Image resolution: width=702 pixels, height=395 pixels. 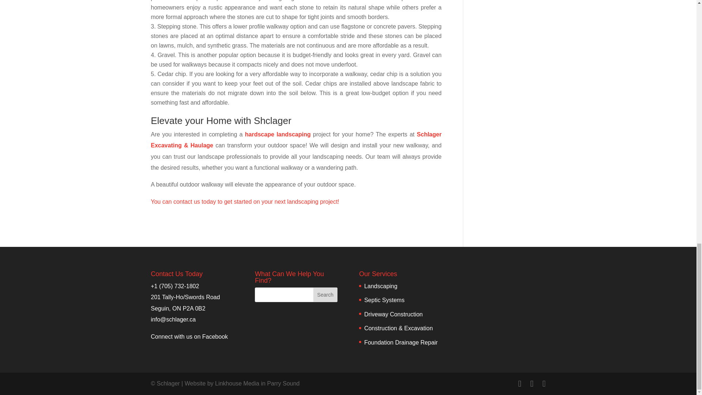 What do you see at coordinates (278, 134) in the screenshot?
I see `hardscape landscaping` at bounding box center [278, 134].